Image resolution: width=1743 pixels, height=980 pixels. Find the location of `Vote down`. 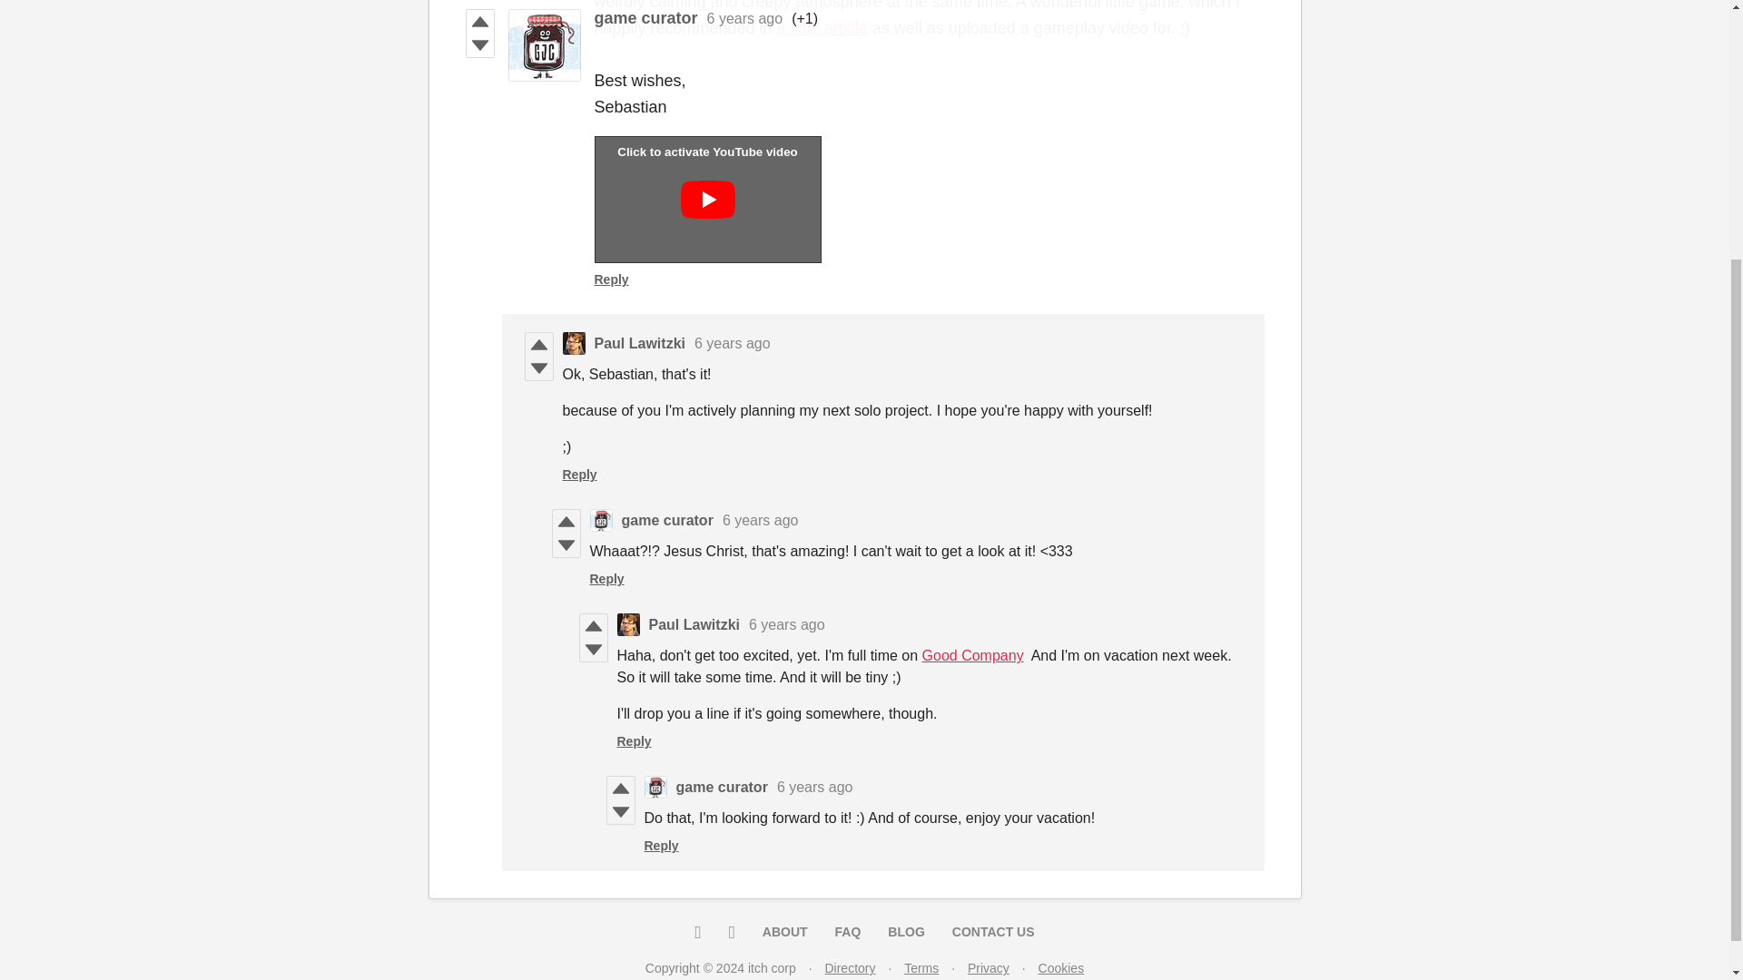

Vote down is located at coordinates (592, 650).